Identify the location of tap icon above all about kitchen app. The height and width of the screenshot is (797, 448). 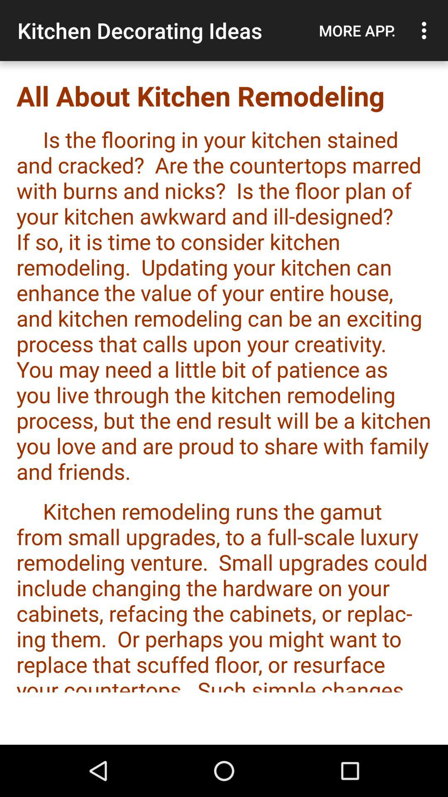
(357, 30).